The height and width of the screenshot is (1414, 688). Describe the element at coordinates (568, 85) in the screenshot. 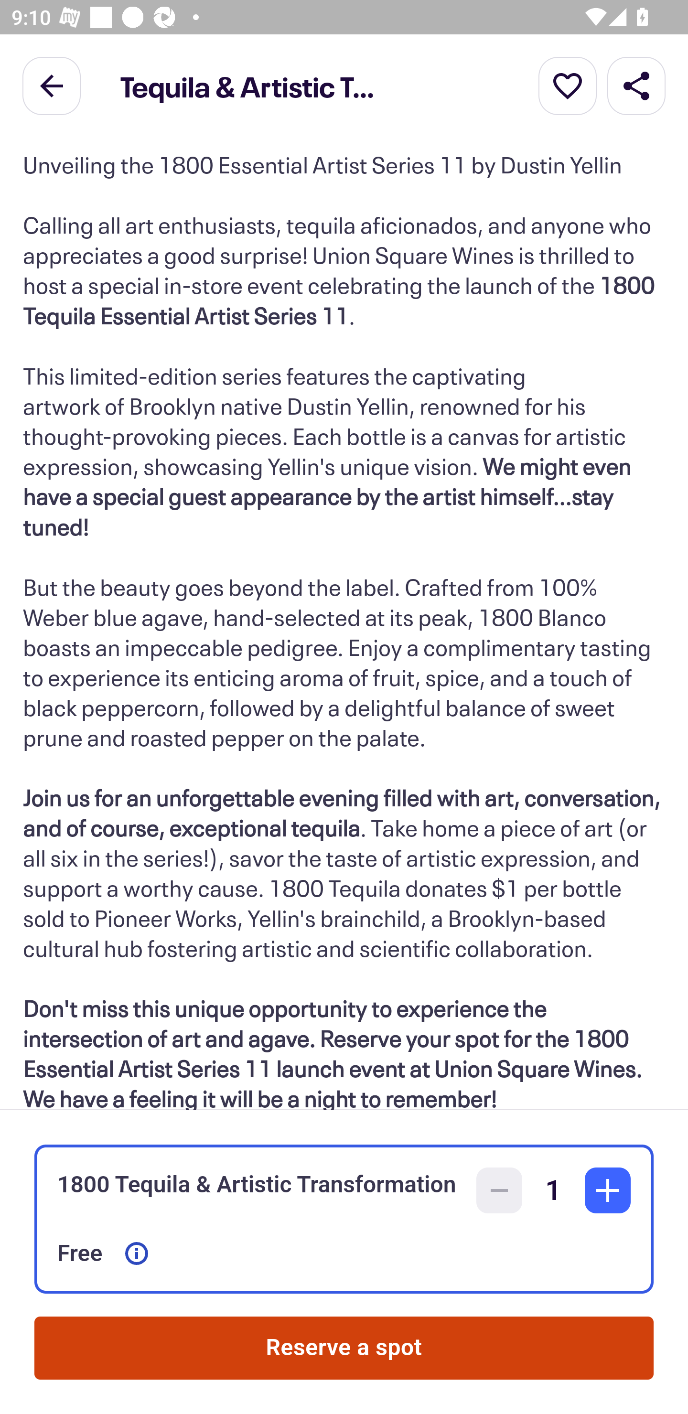

I see `More` at that location.